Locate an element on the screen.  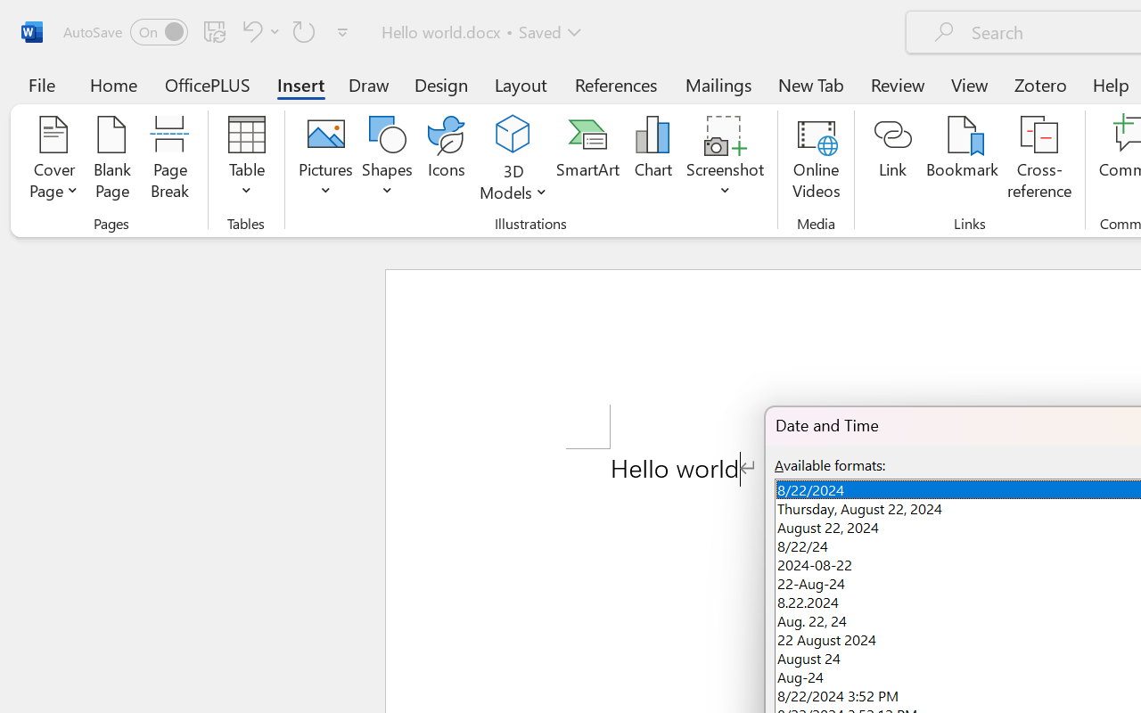
Thesaurus... is located at coordinates (75, 102).